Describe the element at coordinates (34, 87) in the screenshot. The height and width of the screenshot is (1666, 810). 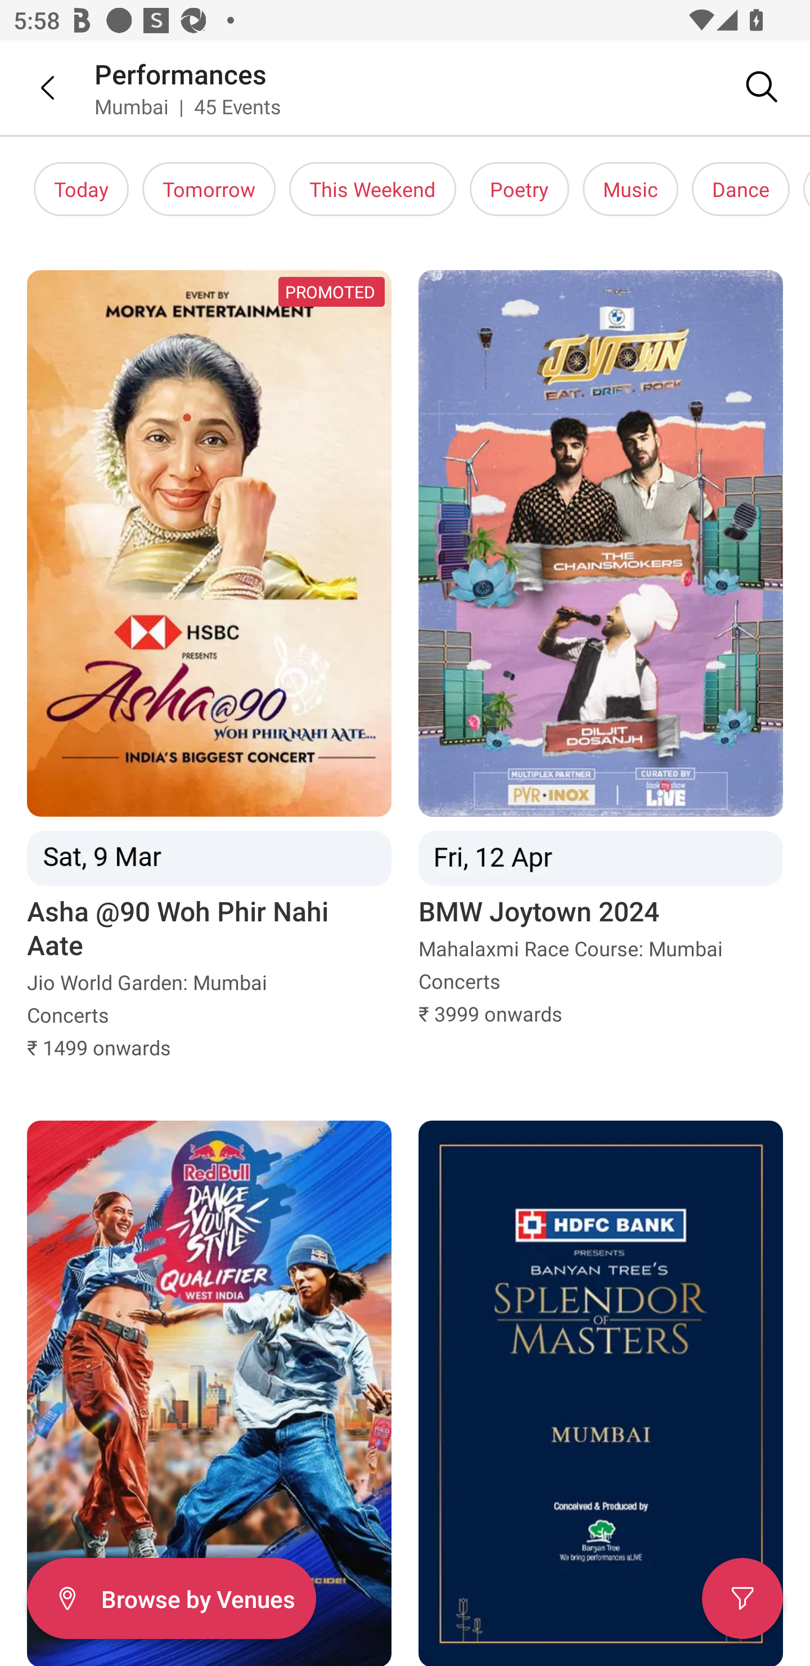
I see `Back` at that location.